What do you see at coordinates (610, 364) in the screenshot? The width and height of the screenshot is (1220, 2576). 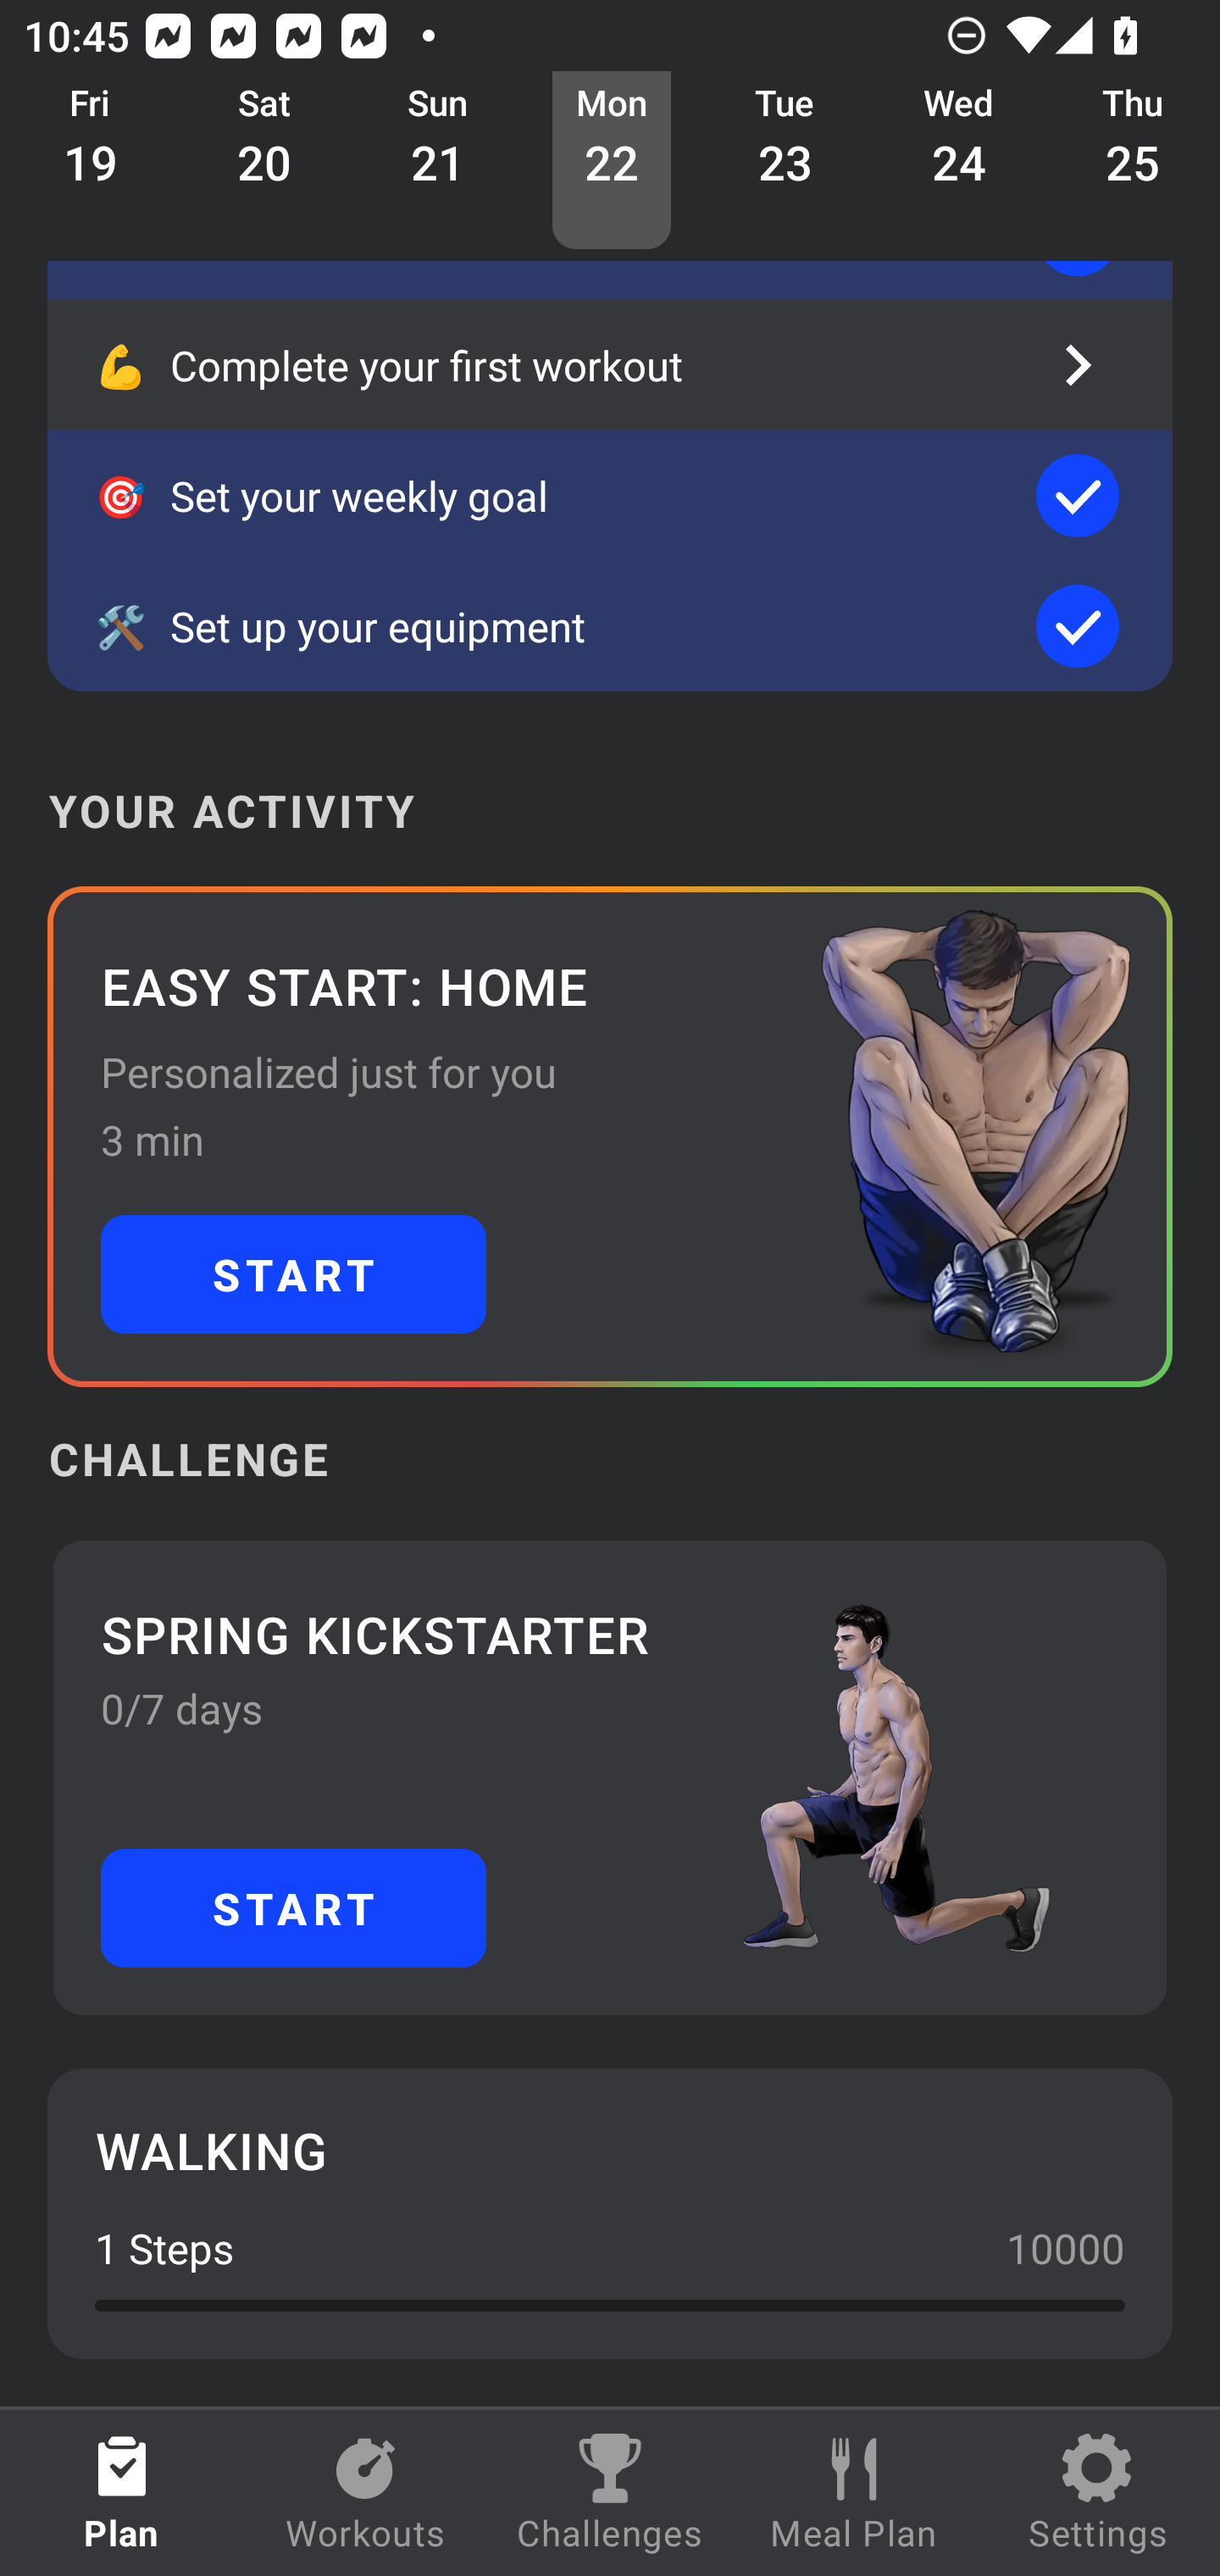 I see `💪 Complete your first workout` at bounding box center [610, 364].